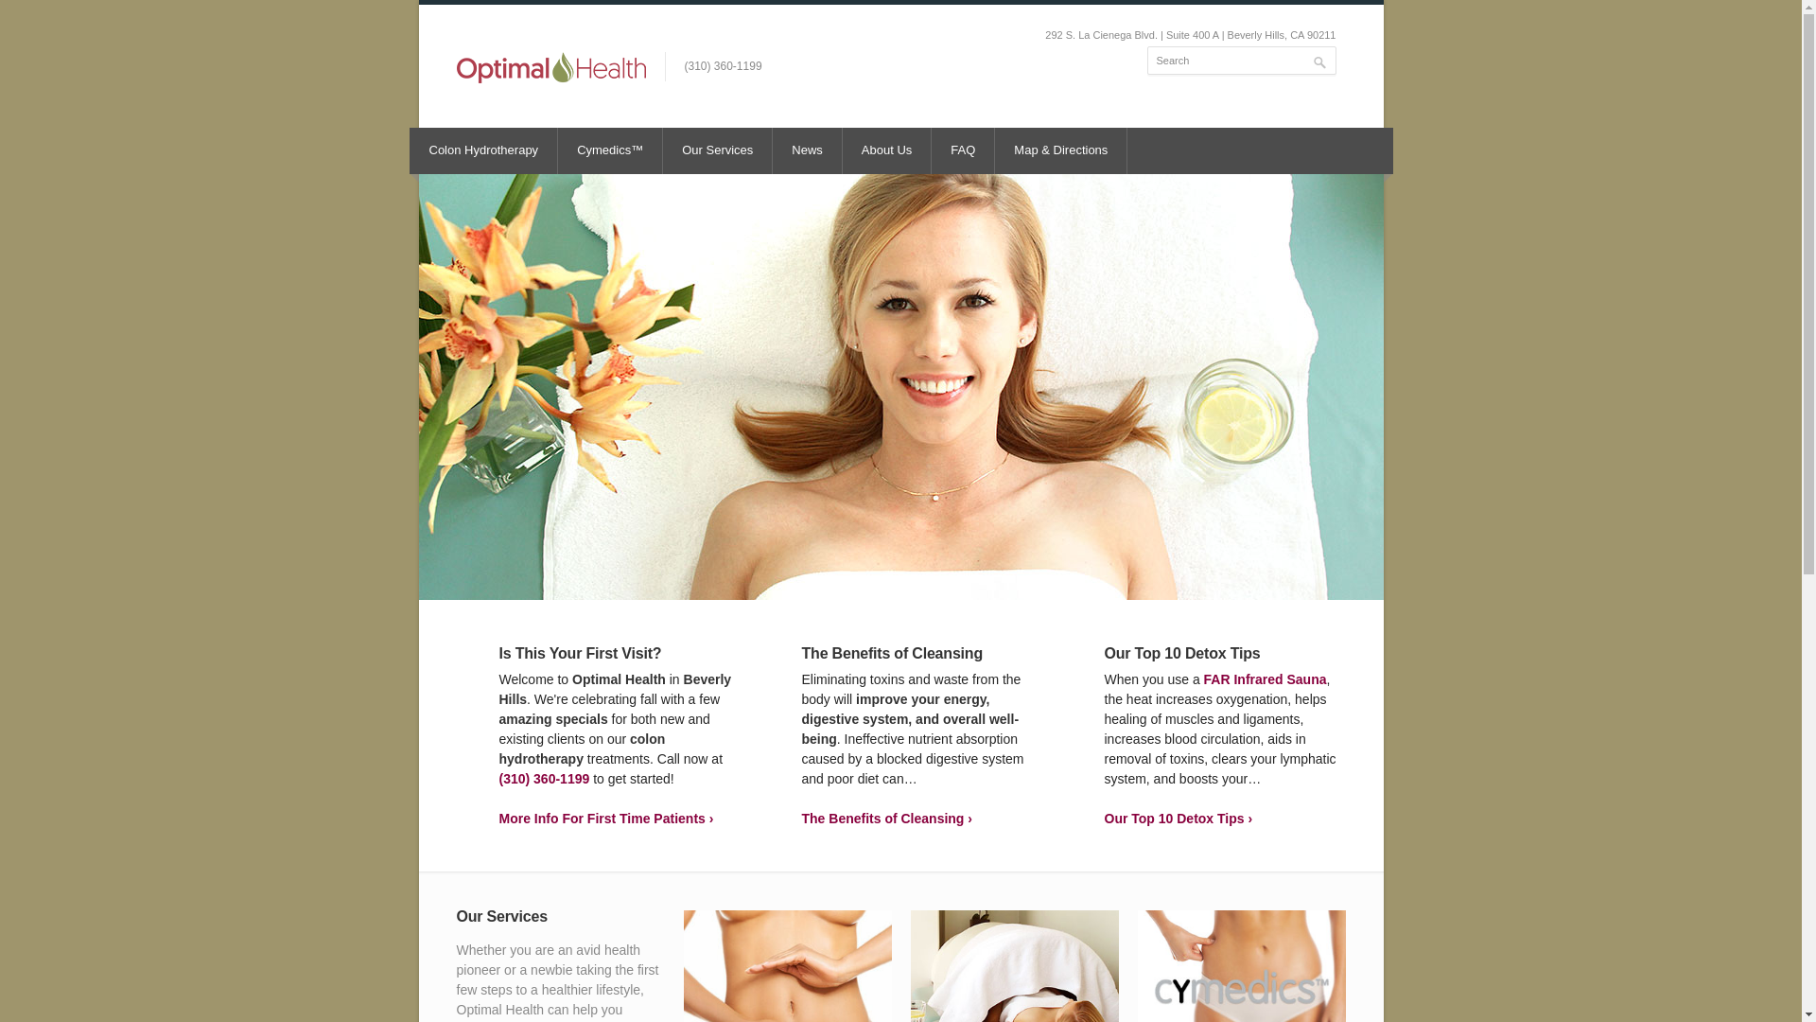  Describe the element at coordinates (808, 150) in the screenshot. I see `About Us` at that location.